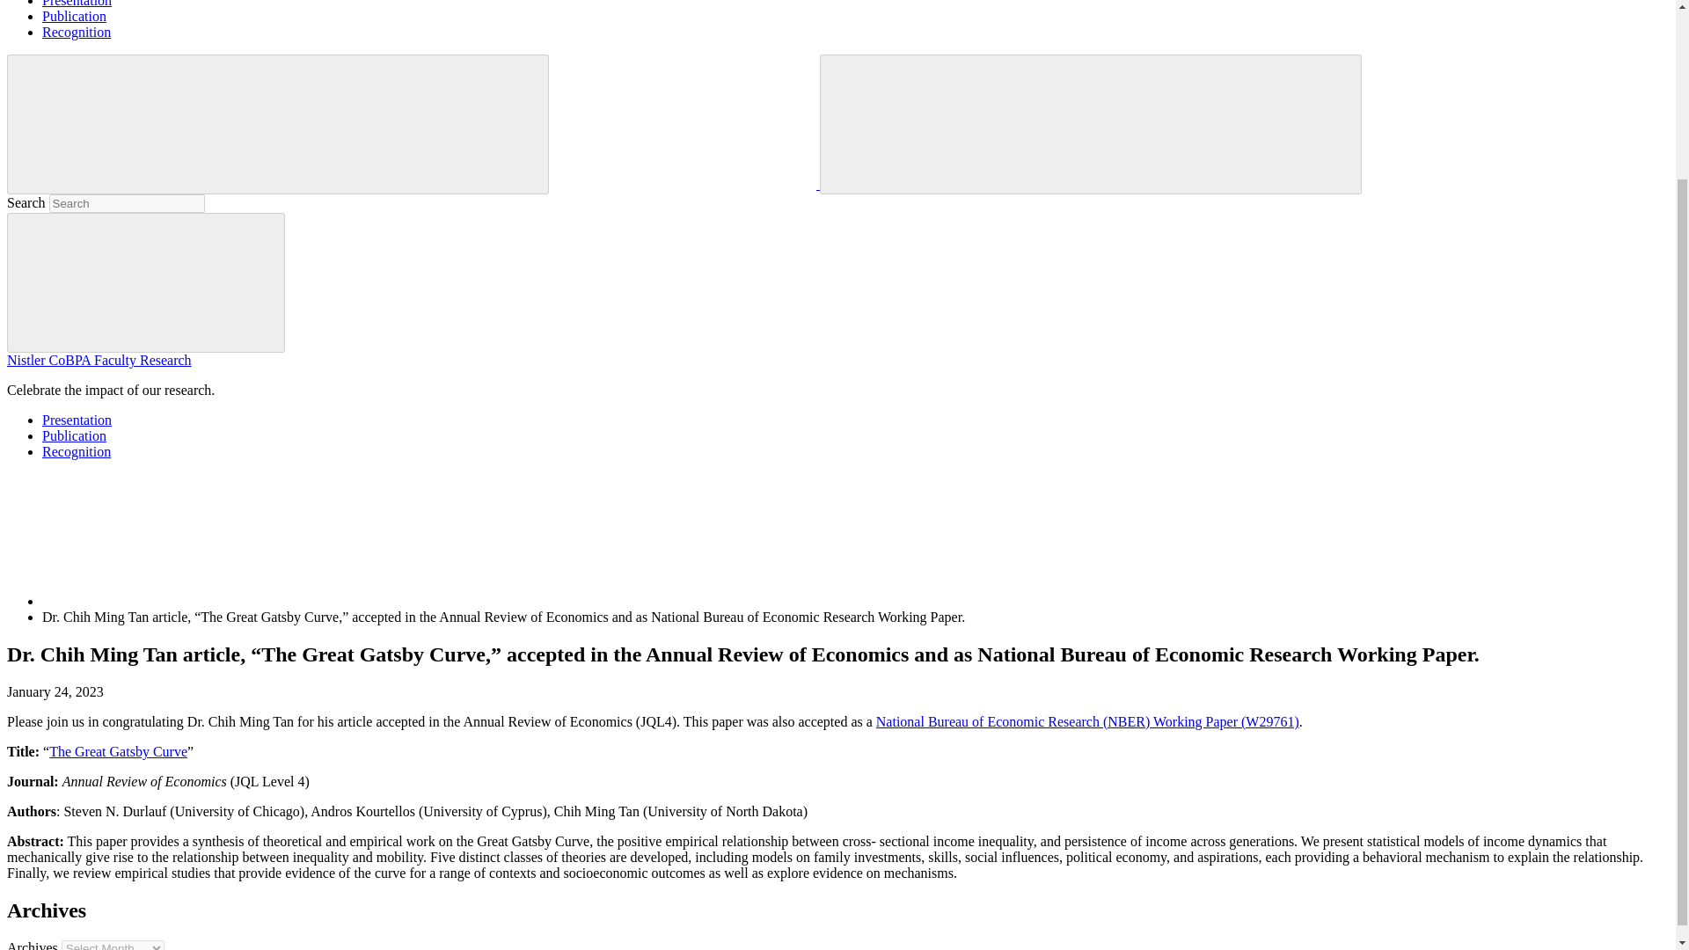  I want to click on Presentation, so click(77, 420).